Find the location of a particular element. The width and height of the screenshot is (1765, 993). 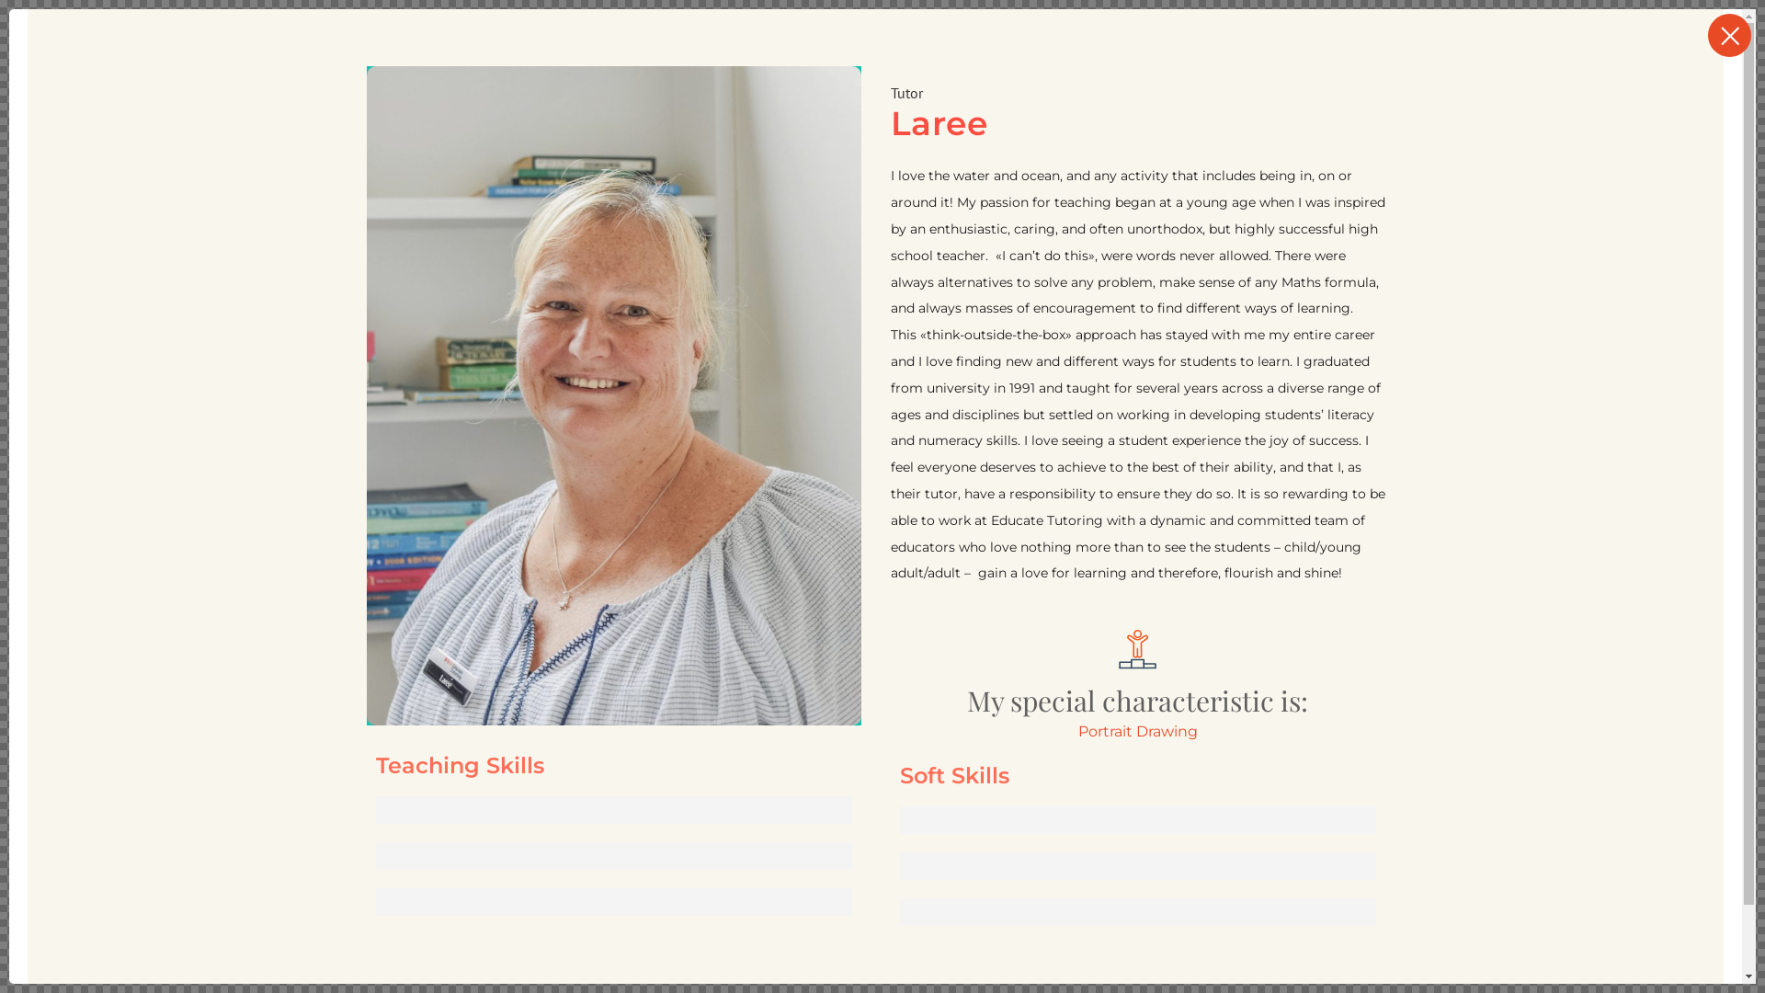

Cliengo Widget is located at coordinates (1636, 944).